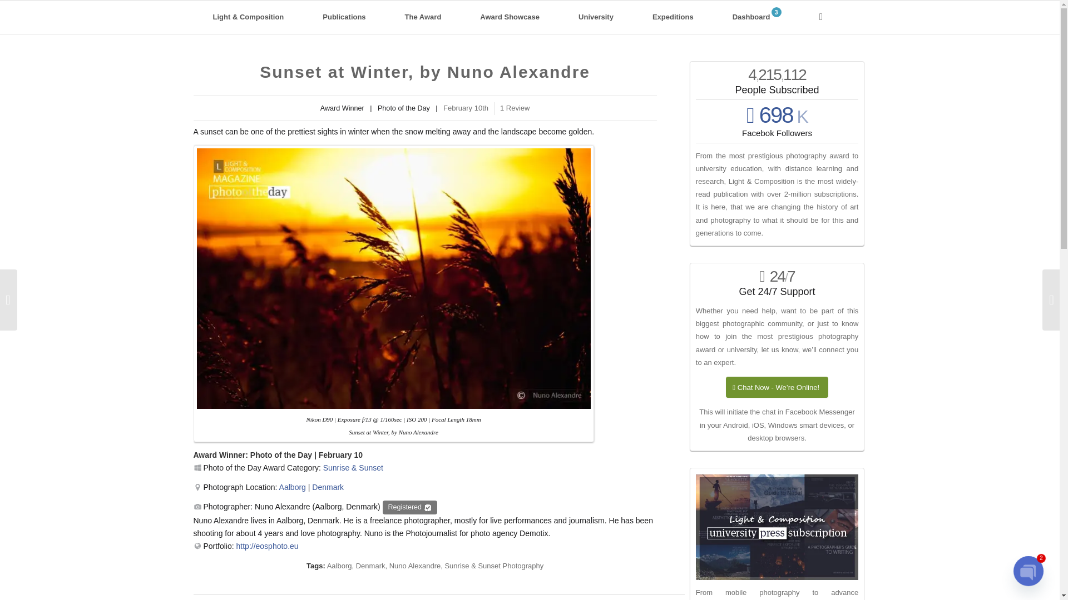 The width and height of the screenshot is (1068, 600). I want to click on Nuno Alexandre, so click(415, 566).